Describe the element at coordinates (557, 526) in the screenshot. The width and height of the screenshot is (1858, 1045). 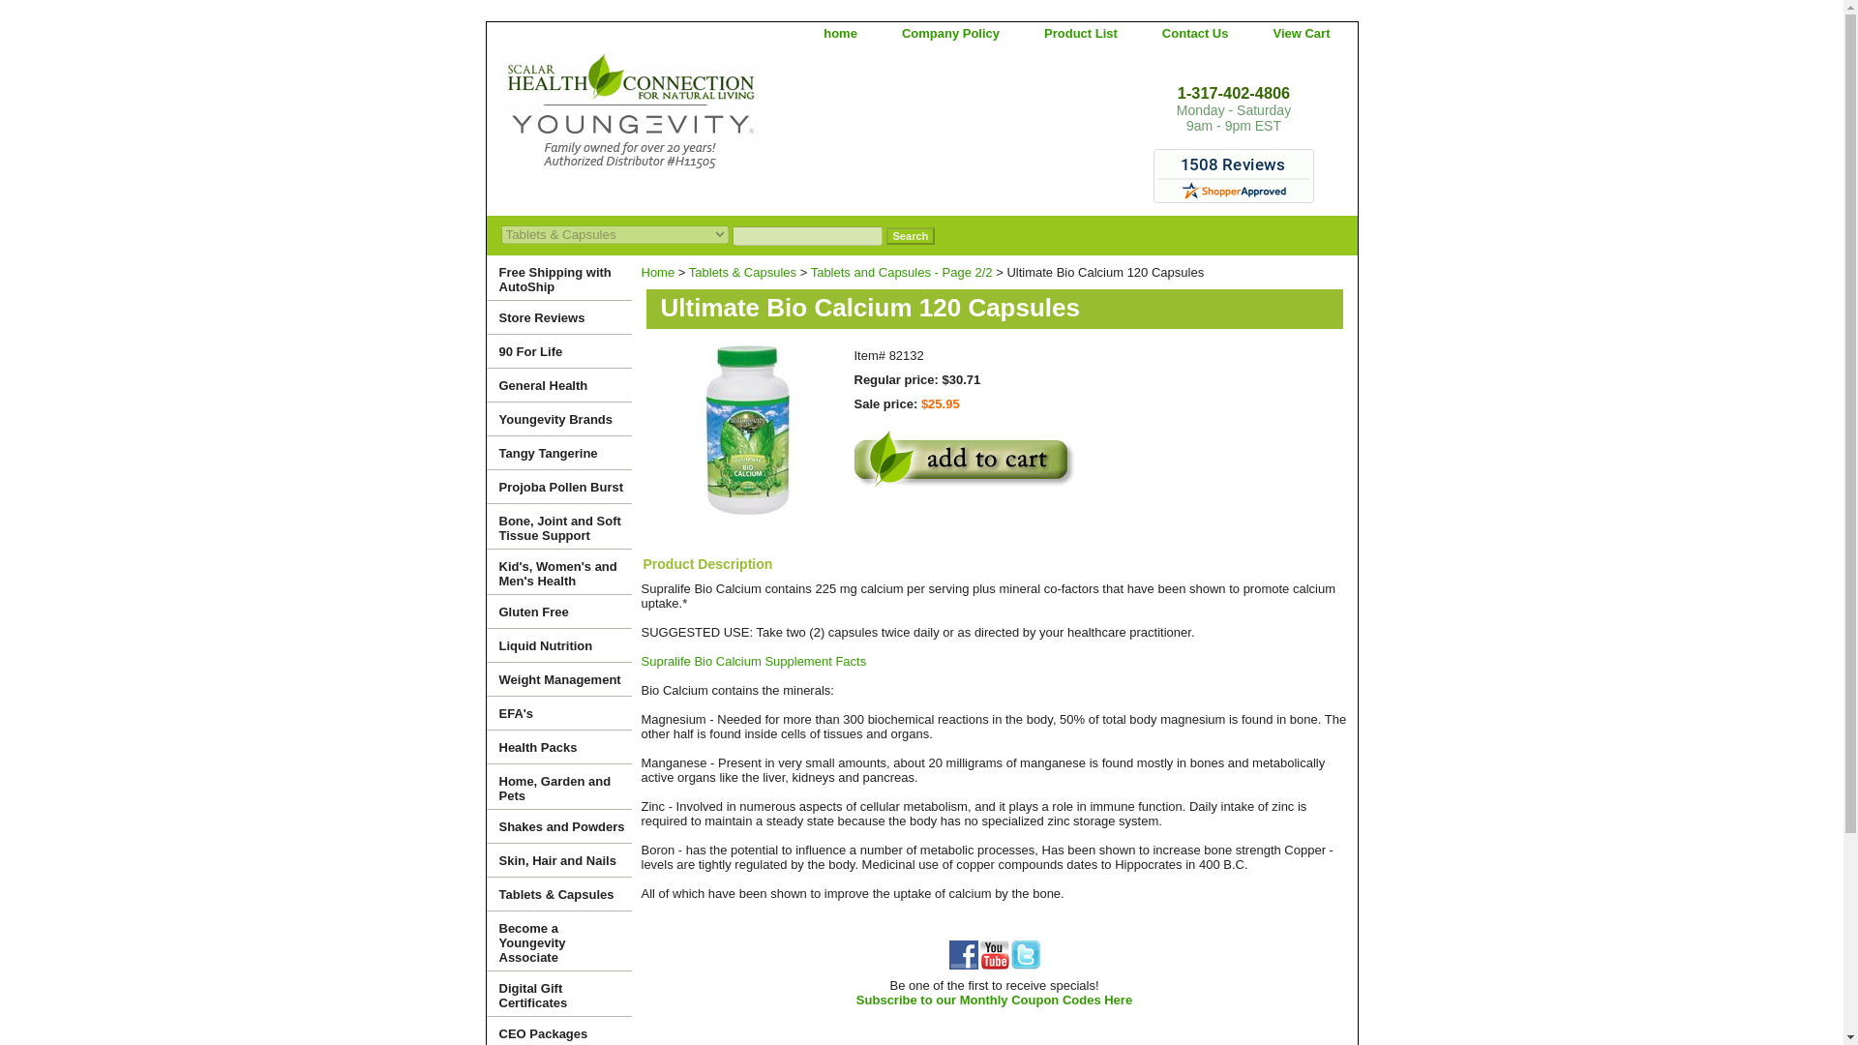
I see `Bone, Joint and Soft Tissue Support` at that location.